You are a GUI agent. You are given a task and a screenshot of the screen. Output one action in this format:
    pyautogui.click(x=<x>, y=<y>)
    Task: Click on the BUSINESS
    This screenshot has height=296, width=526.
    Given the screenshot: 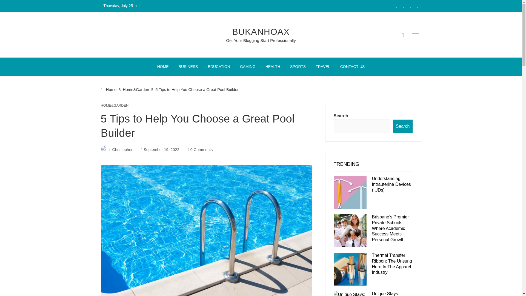 What is the action you would take?
    pyautogui.click(x=188, y=66)
    